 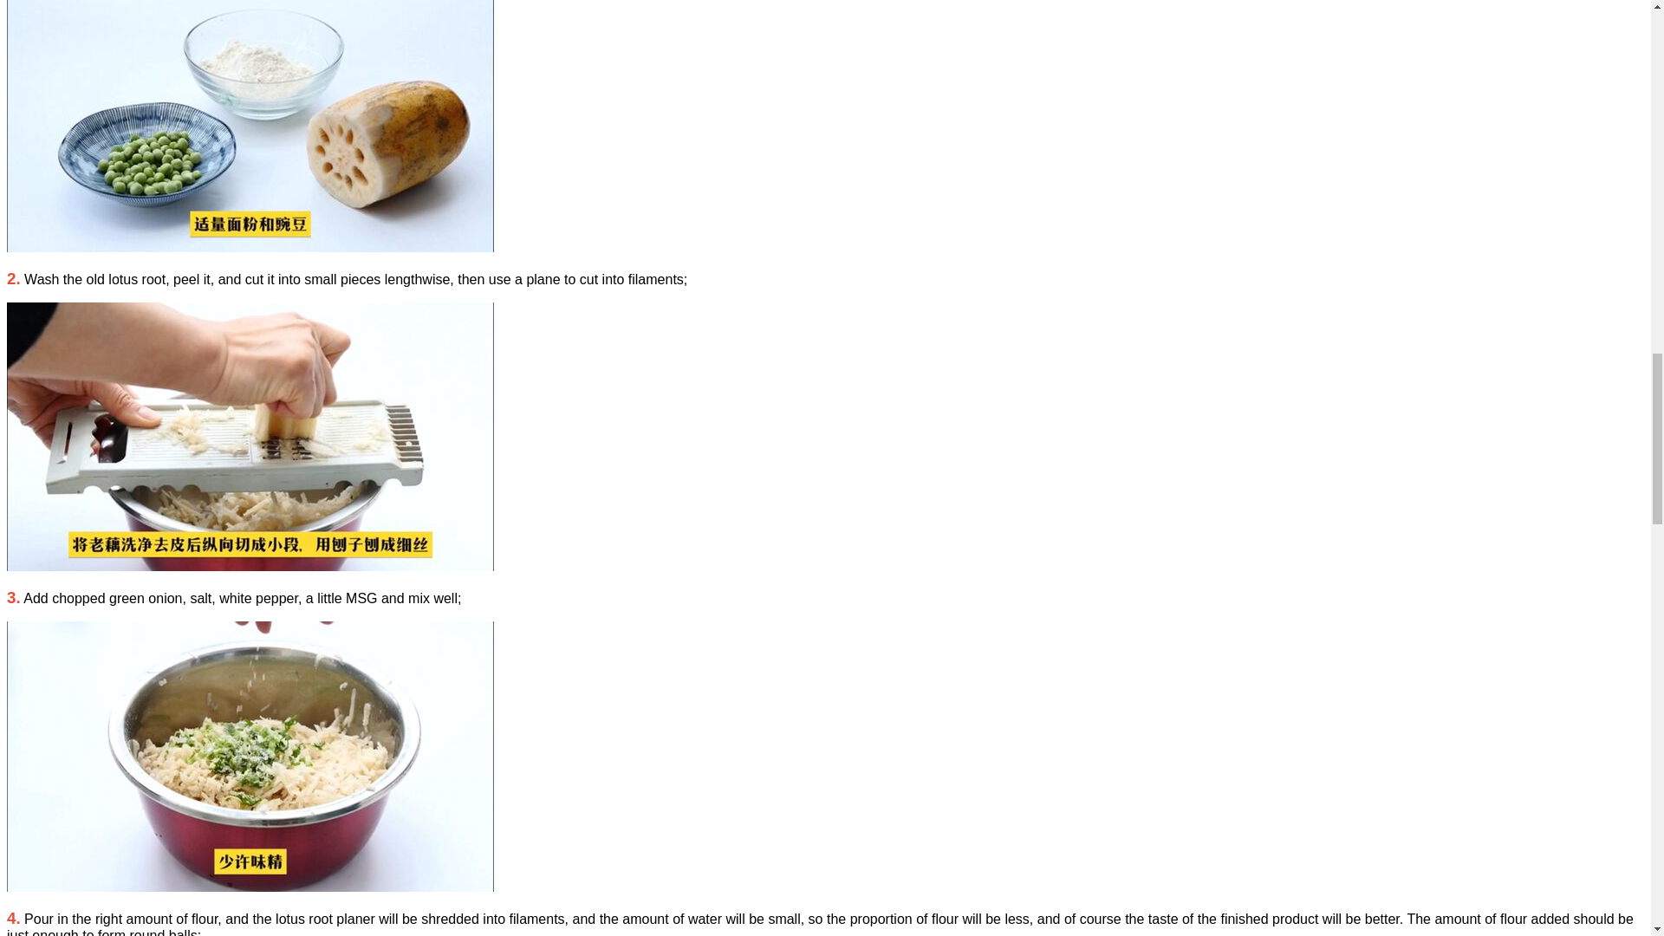 What do you see at coordinates (250, 757) in the screenshot?
I see `Braised Lotus Root recipe` at bounding box center [250, 757].